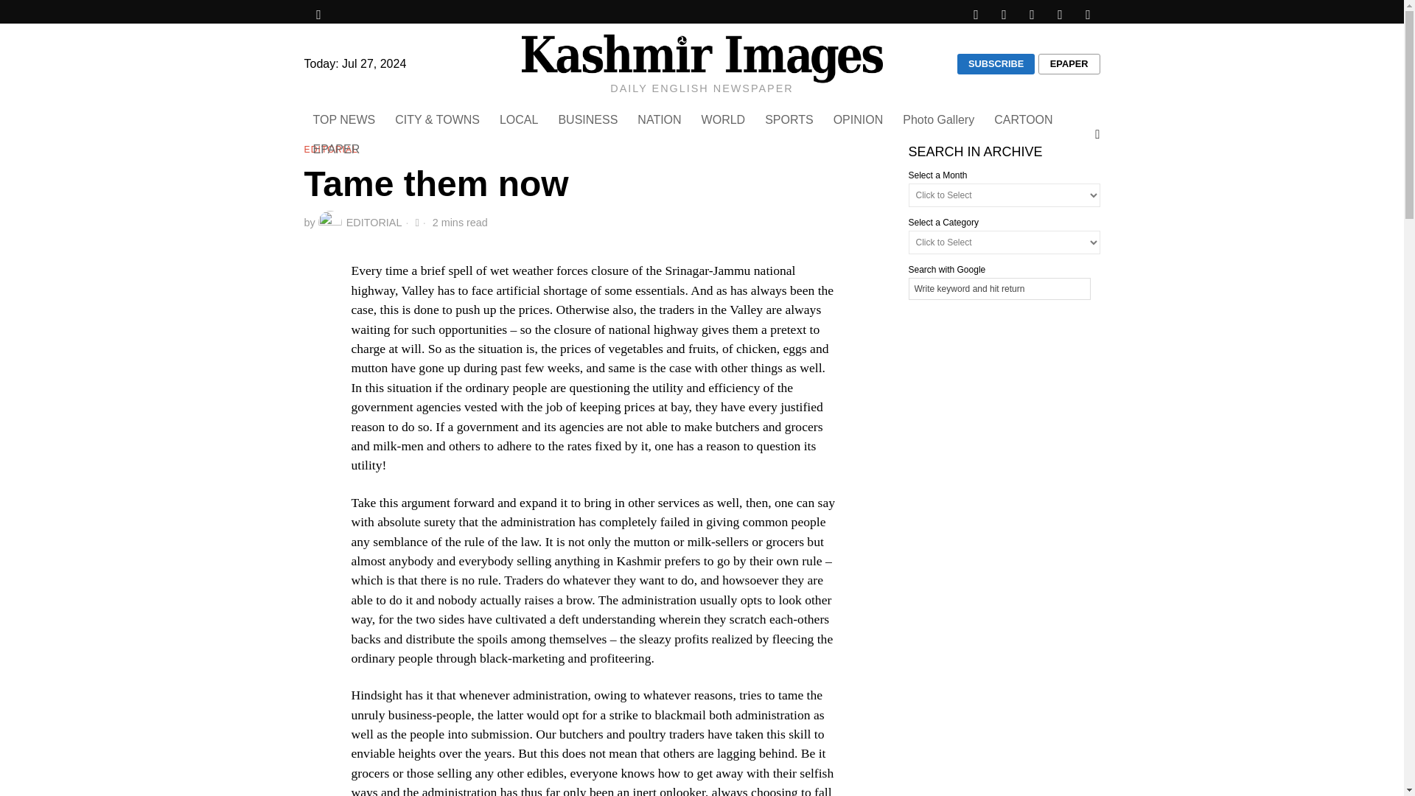 The height and width of the screenshot is (796, 1415). I want to click on EPAPER, so click(338, 149).